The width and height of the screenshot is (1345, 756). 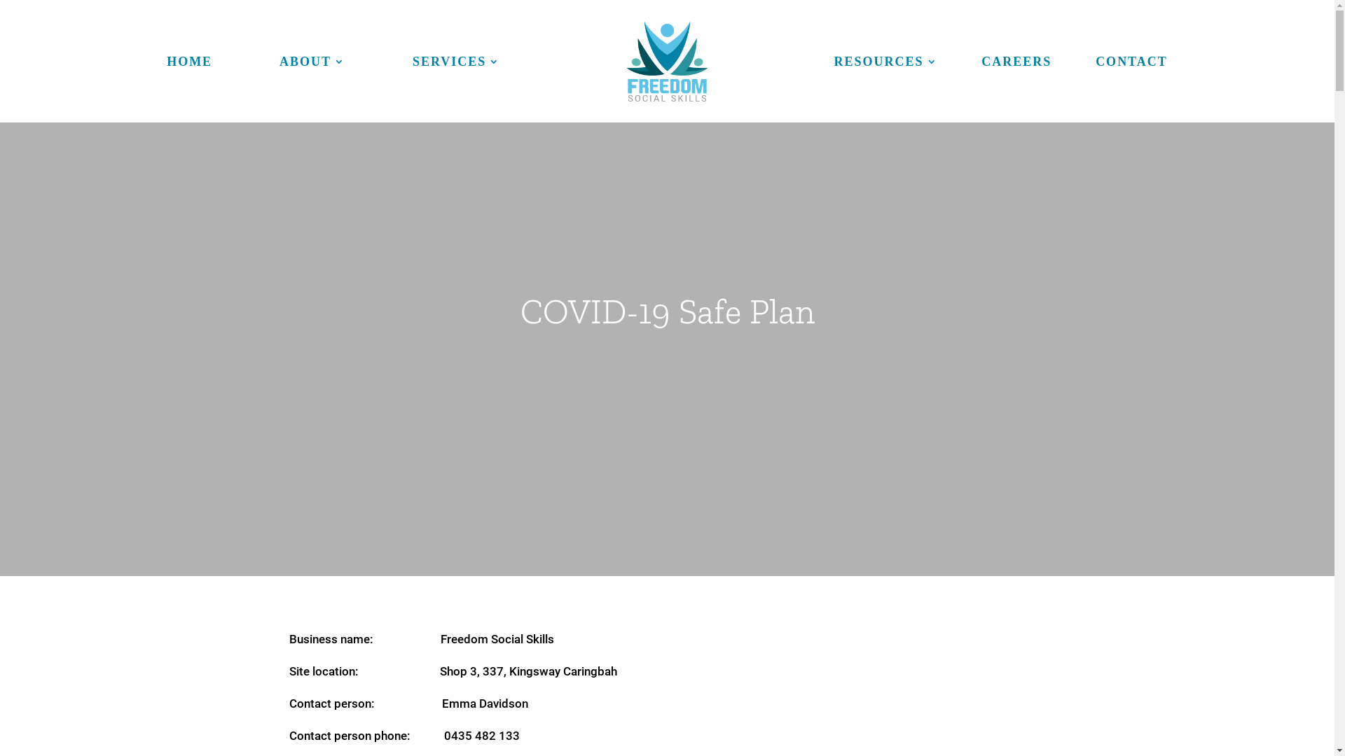 What do you see at coordinates (189, 64) in the screenshot?
I see `HOME` at bounding box center [189, 64].